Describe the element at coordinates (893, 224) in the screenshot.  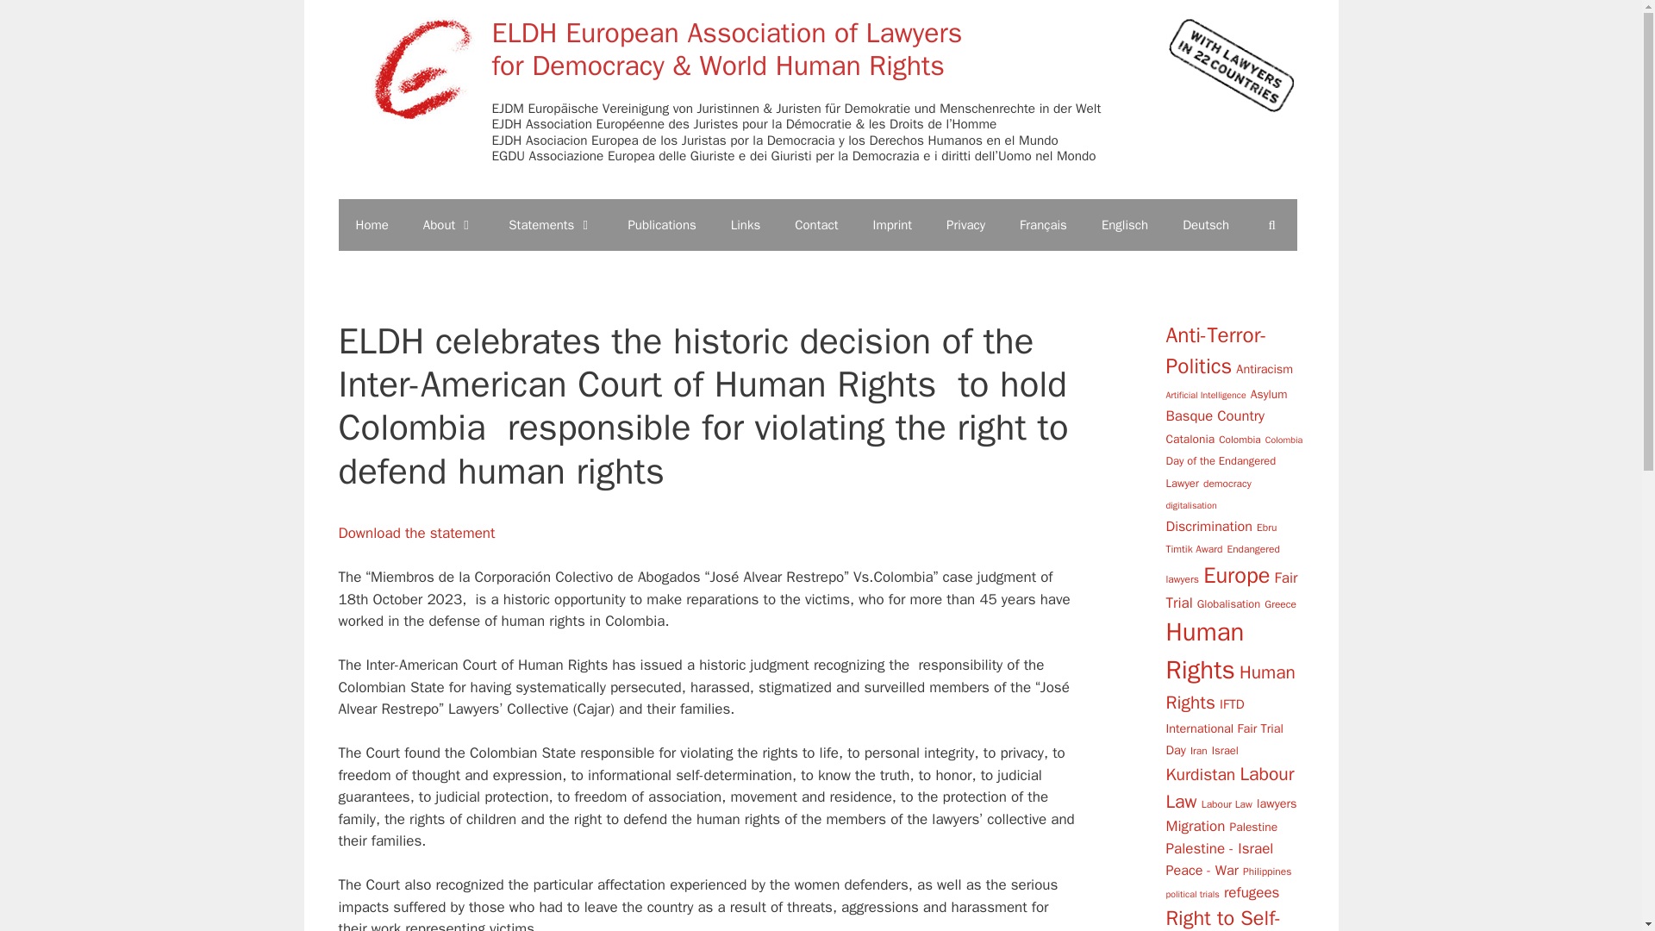
I see `Imprint` at that location.